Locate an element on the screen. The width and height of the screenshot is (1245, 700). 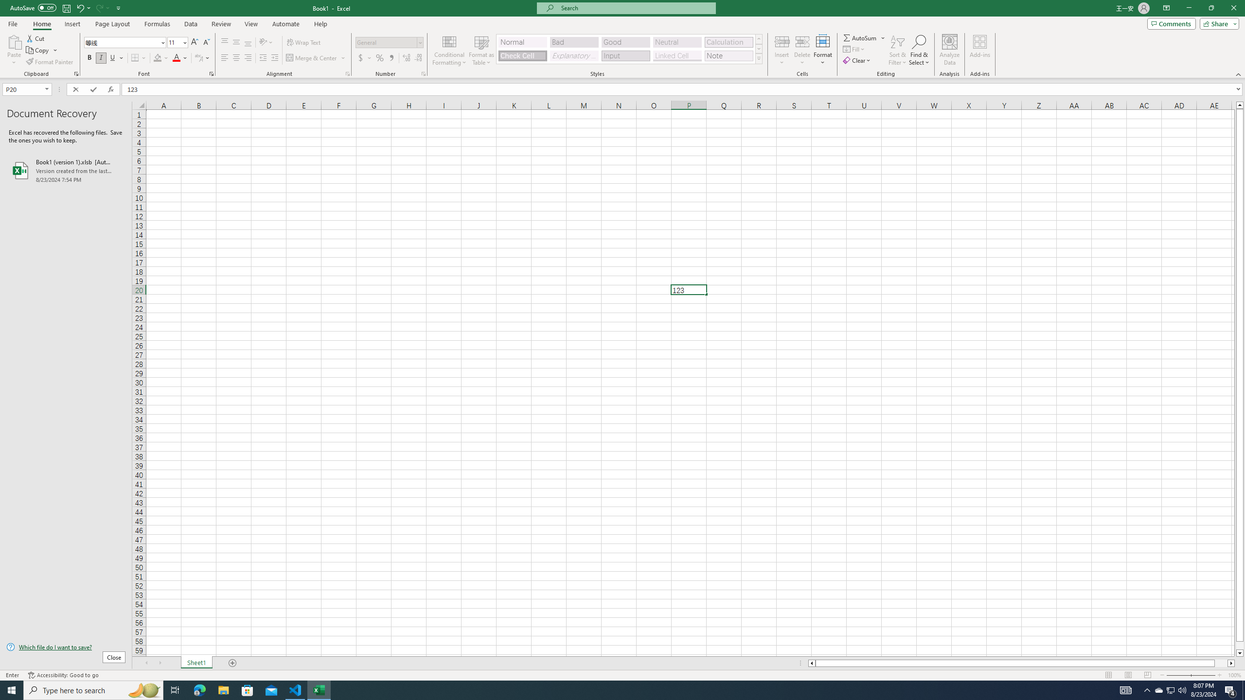
Class: NetUIImage is located at coordinates (759, 58).